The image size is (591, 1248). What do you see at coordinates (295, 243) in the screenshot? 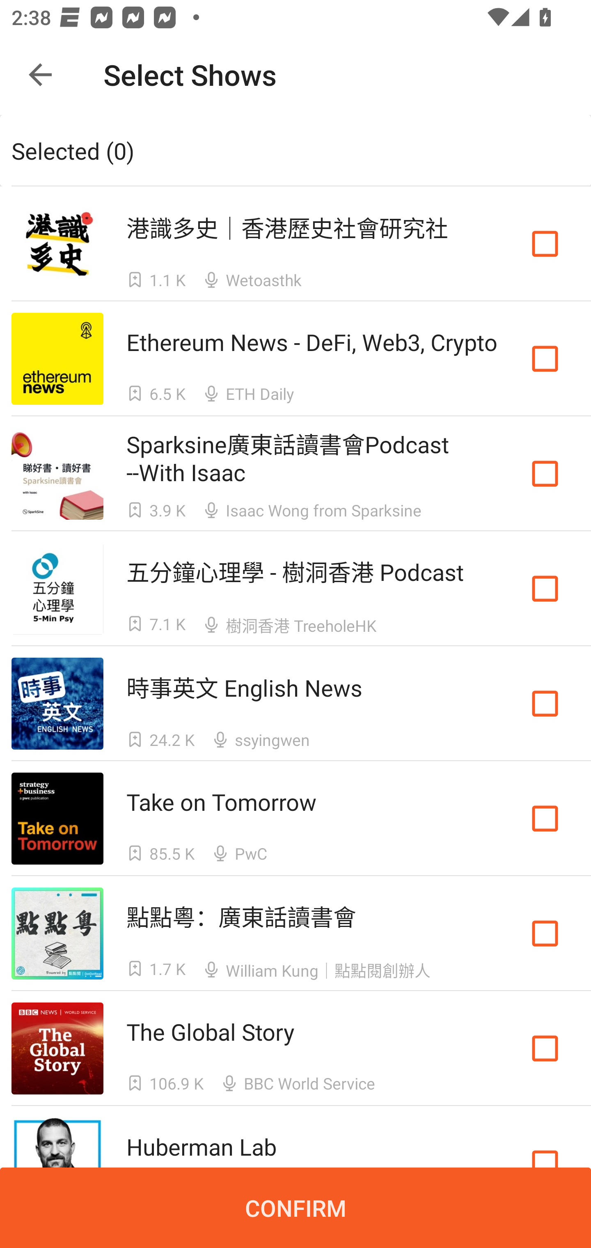
I see `港識多史｜香港歷史社會研究社 港識多史｜香港歷史社會研究社  1.1 K  Wetoasthk` at bounding box center [295, 243].